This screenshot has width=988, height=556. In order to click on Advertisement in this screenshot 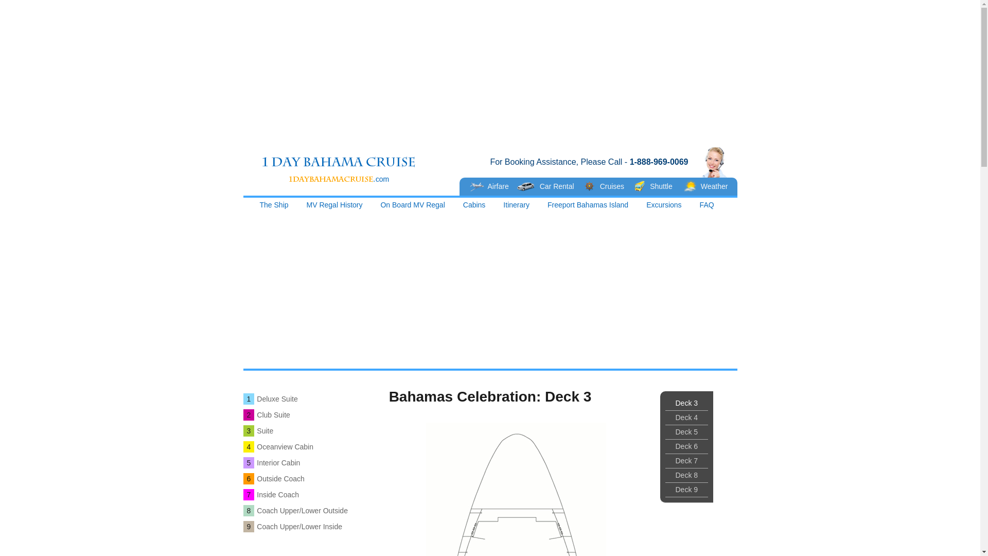, I will do `click(490, 72)`.